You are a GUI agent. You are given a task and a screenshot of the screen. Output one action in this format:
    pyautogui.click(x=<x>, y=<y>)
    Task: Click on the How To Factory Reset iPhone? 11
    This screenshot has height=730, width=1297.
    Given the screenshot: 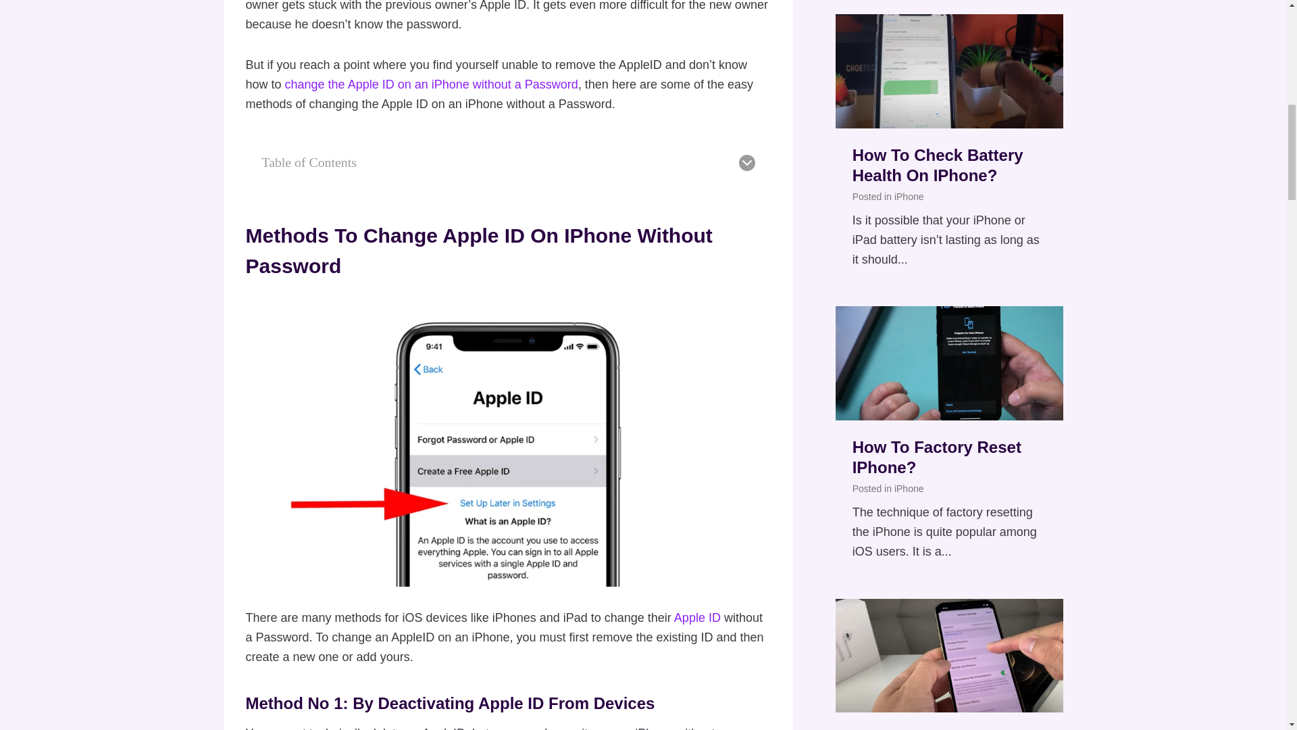 What is the action you would take?
    pyautogui.click(x=949, y=362)
    